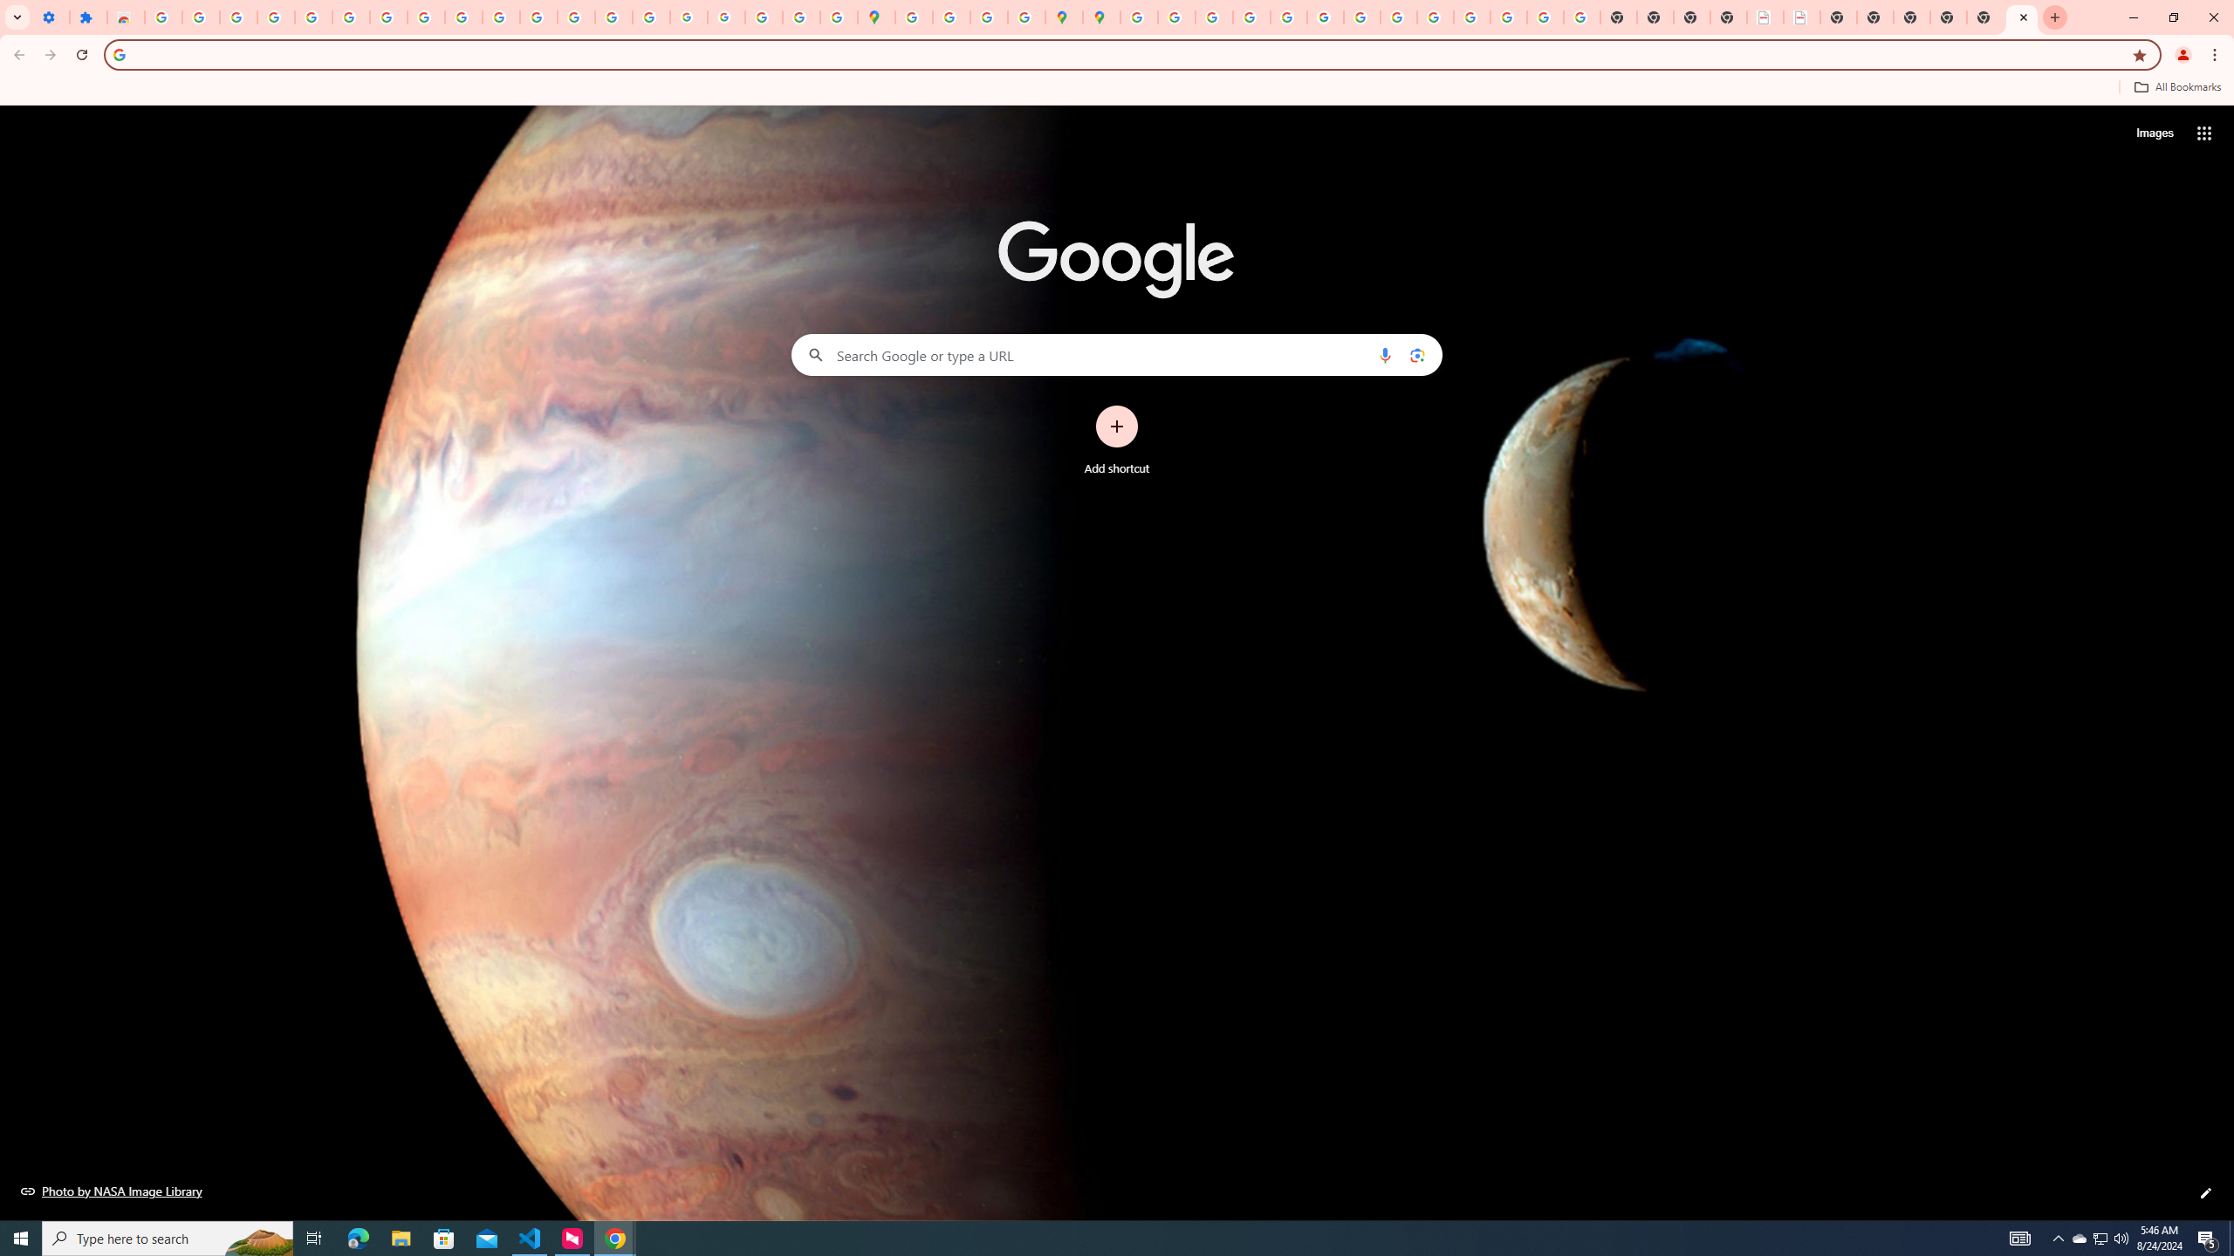 The image size is (2234, 1256). What do you see at coordinates (126, 17) in the screenshot?
I see `Reviews: Helix Fruit Jump Arcade Game` at bounding box center [126, 17].